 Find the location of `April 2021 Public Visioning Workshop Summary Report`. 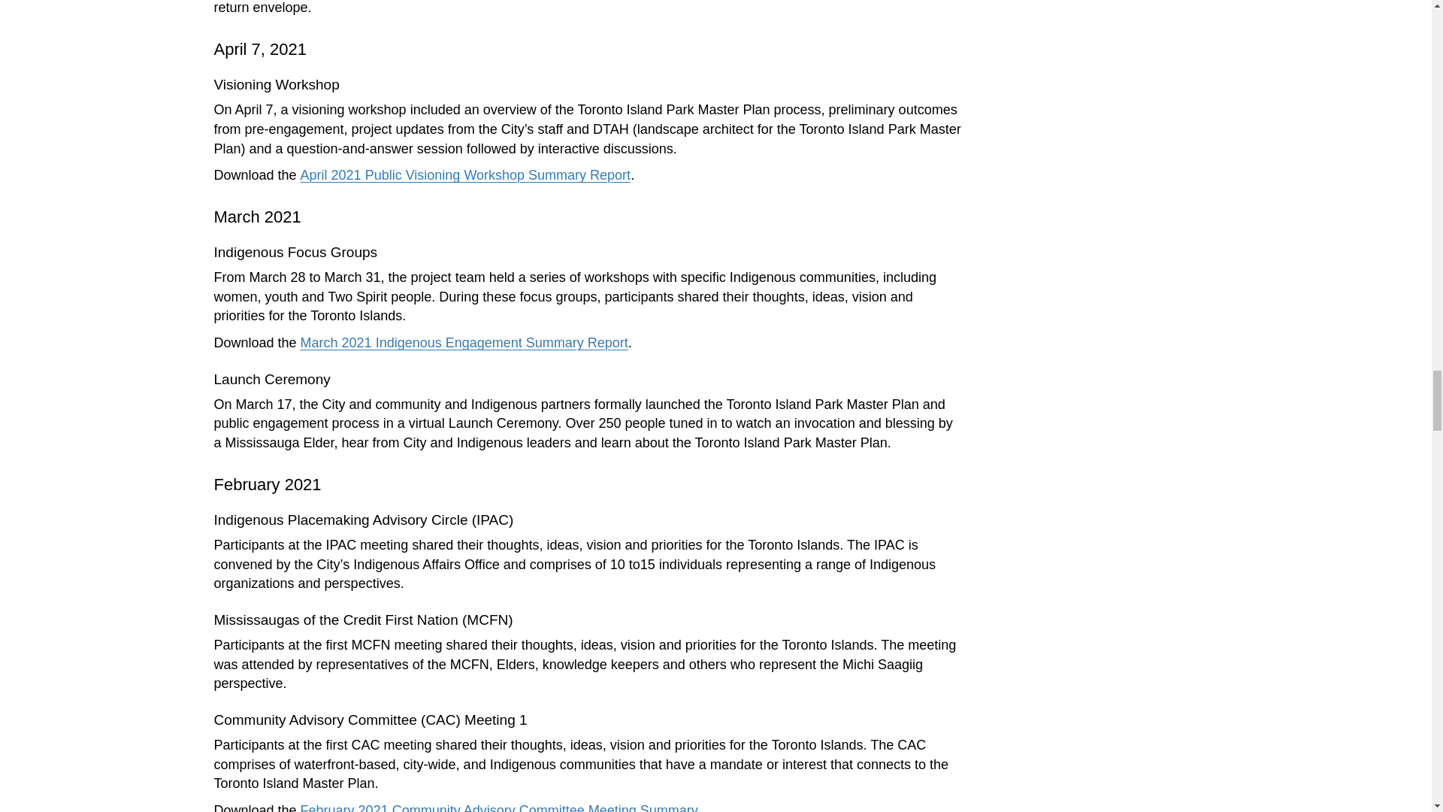

April 2021 Public Visioning Workshop Summary Report is located at coordinates (466, 174).